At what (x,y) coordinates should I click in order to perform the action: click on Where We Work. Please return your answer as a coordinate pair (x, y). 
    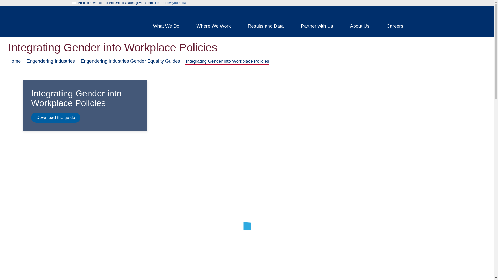
    Looking at the image, I should click on (217, 27).